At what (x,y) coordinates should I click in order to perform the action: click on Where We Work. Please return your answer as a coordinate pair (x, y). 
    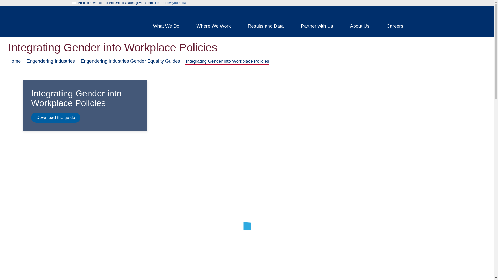
    Looking at the image, I should click on (217, 27).